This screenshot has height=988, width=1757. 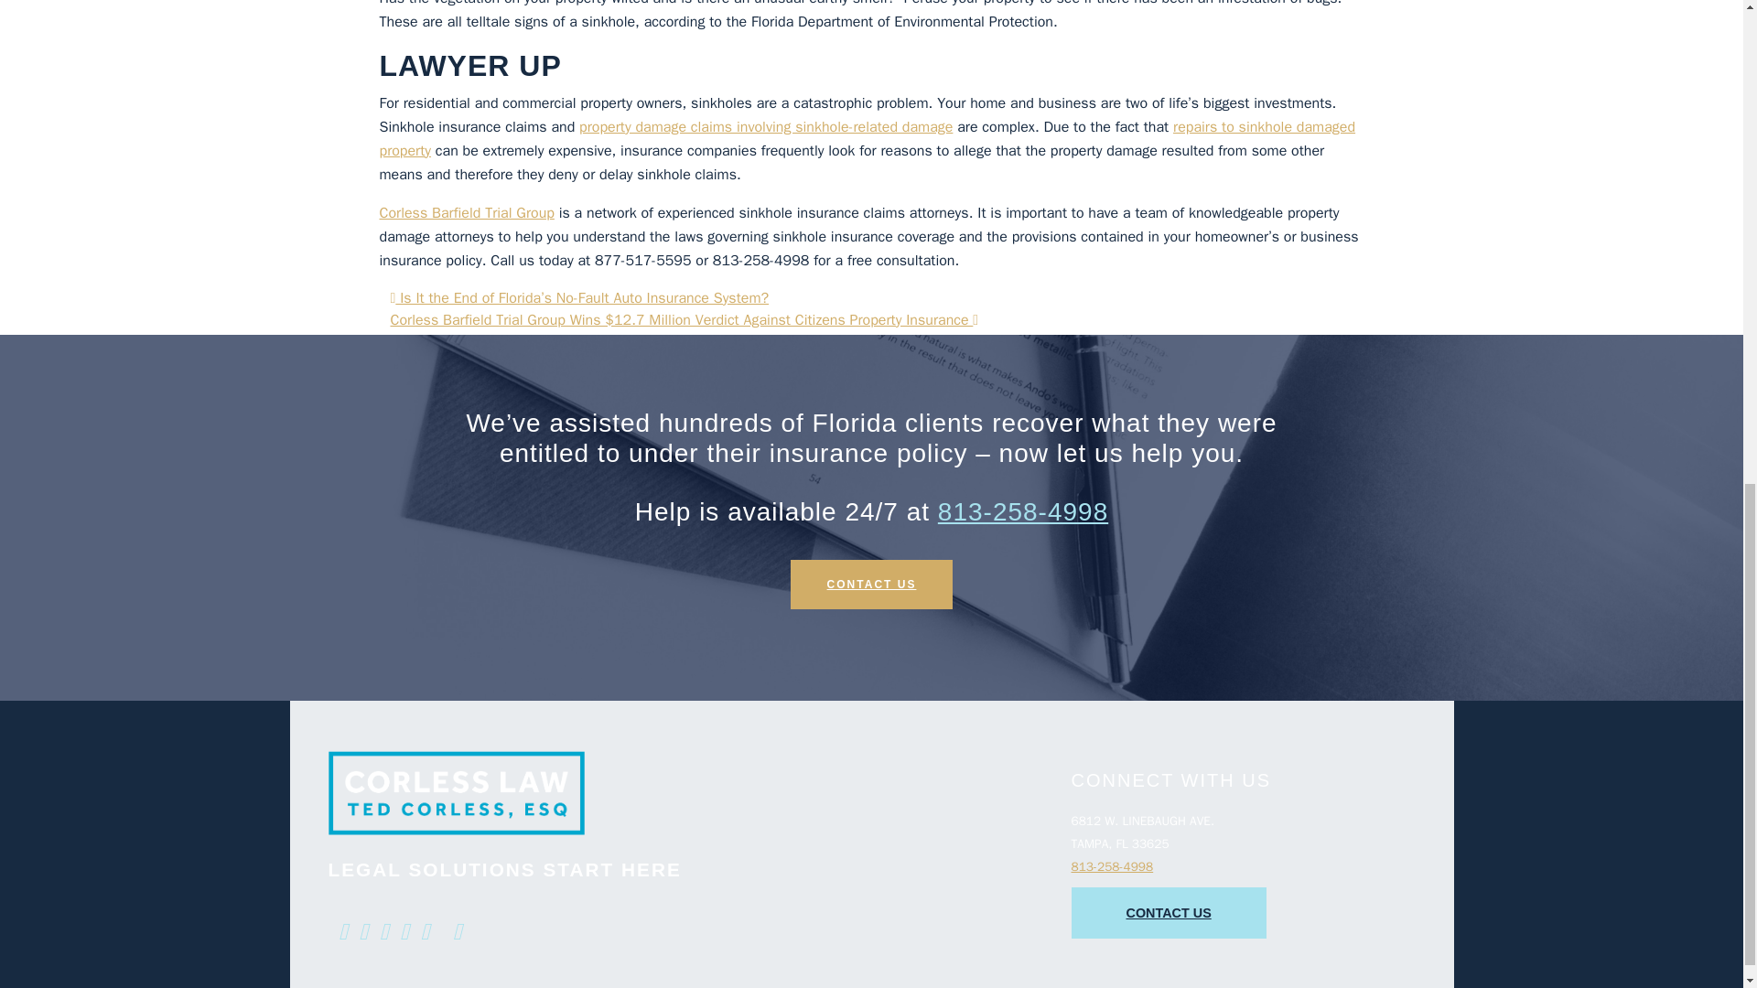 What do you see at coordinates (466, 212) in the screenshot?
I see `Corless Barfield Trial Group` at bounding box center [466, 212].